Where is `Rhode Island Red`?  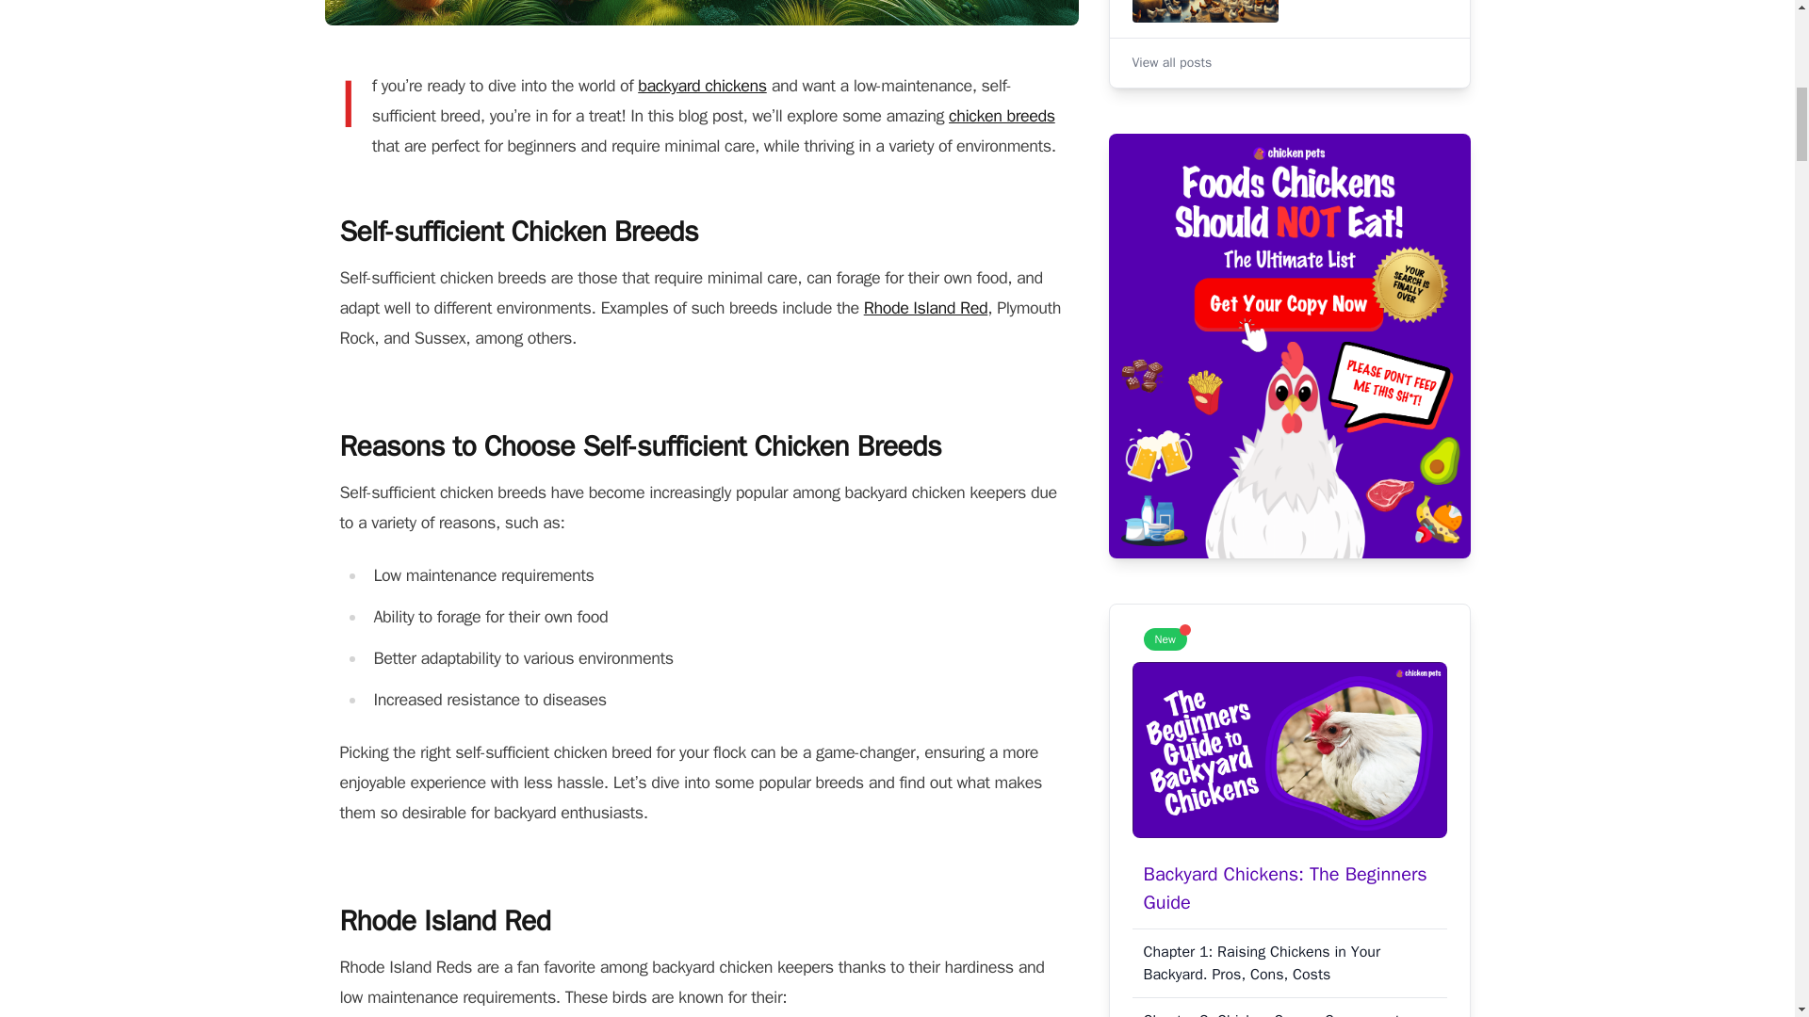
Rhode Island Red is located at coordinates (925, 308).